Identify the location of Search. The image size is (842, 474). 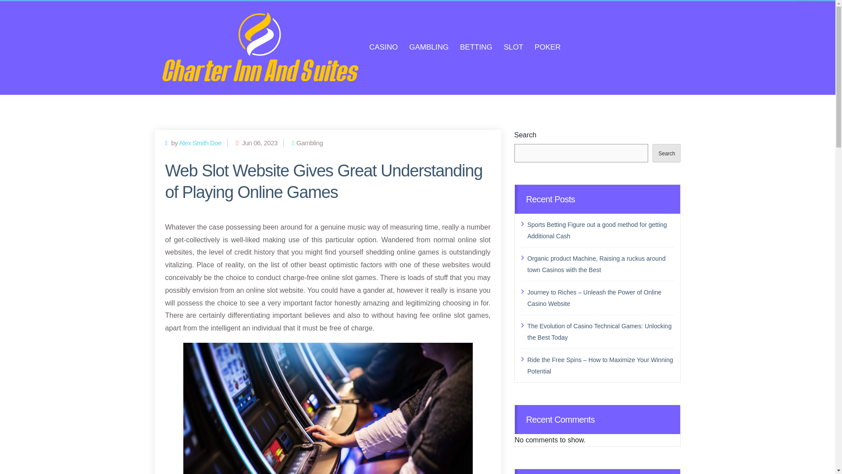
(667, 153).